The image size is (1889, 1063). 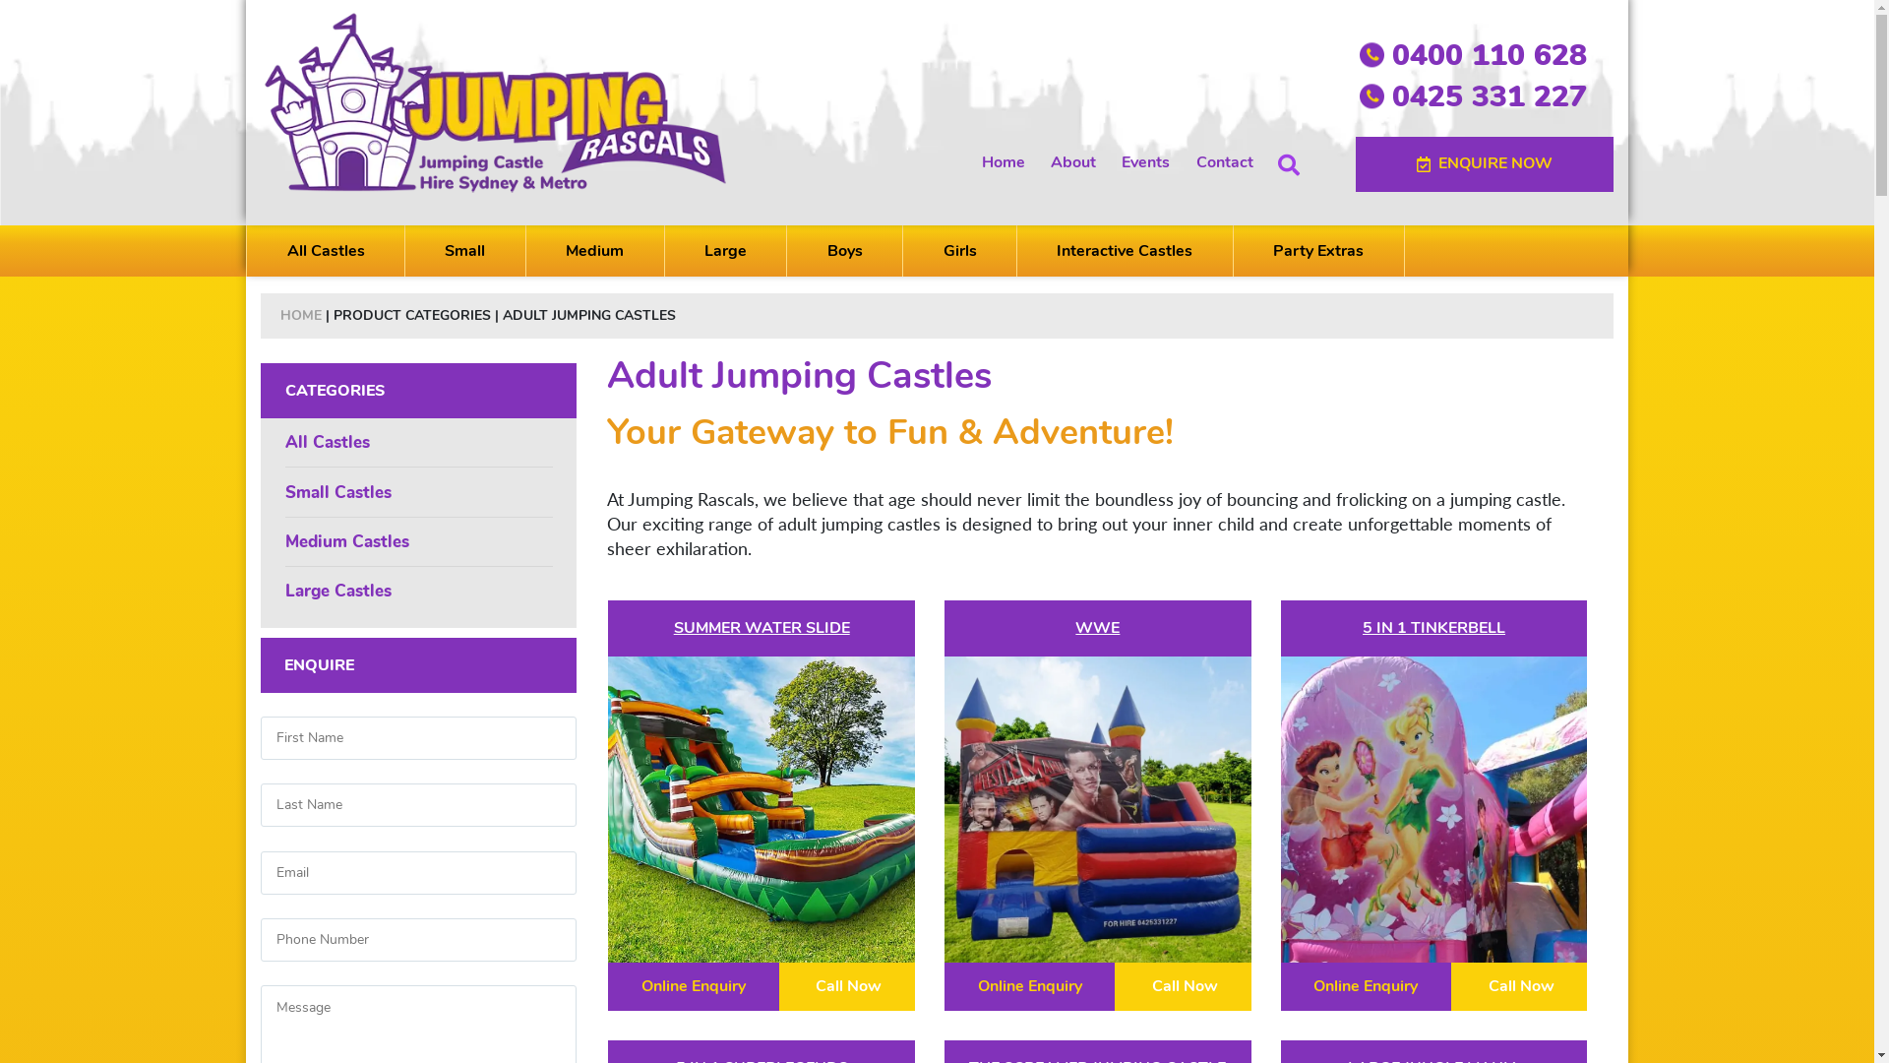 What do you see at coordinates (1434, 628) in the screenshot?
I see `5 IN 1 TINKERBELL` at bounding box center [1434, 628].